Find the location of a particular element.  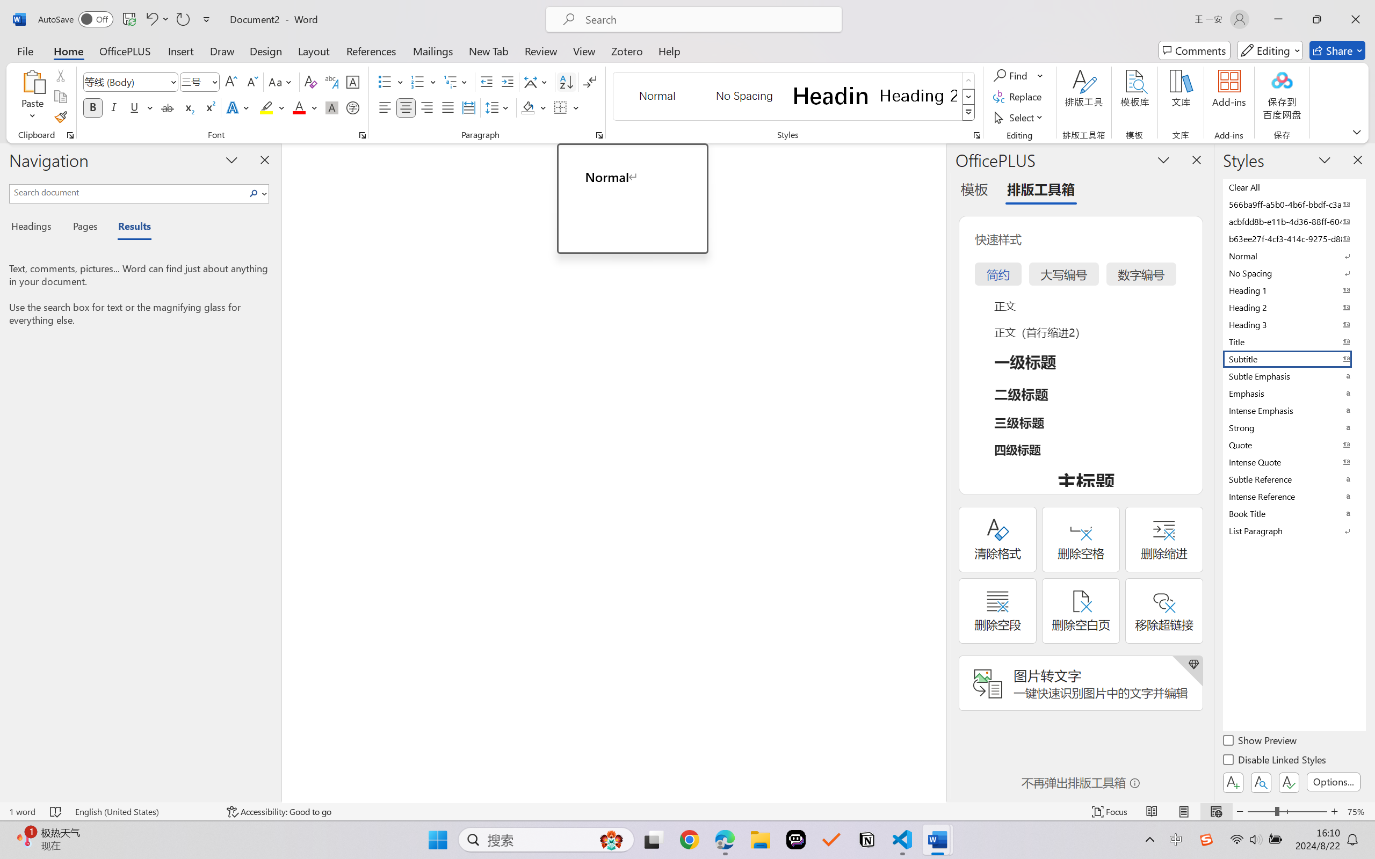

Phonetic Guide... is located at coordinates (331, 82).